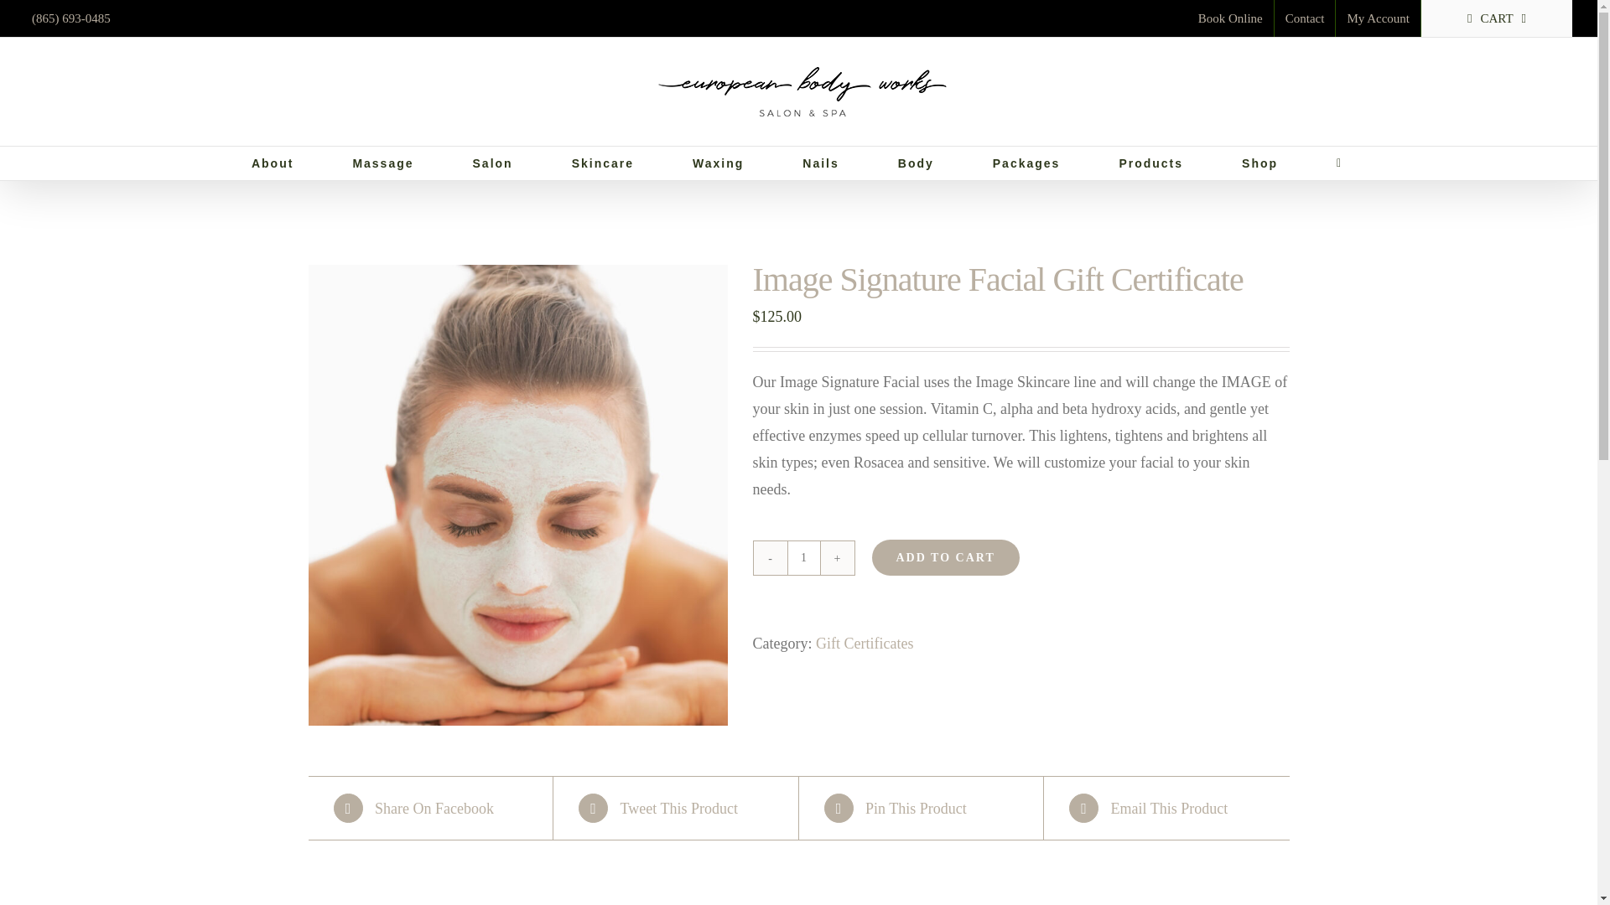  Describe the element at coordinates (1429, 204) in the screenshot. I see `Log In` at that location.